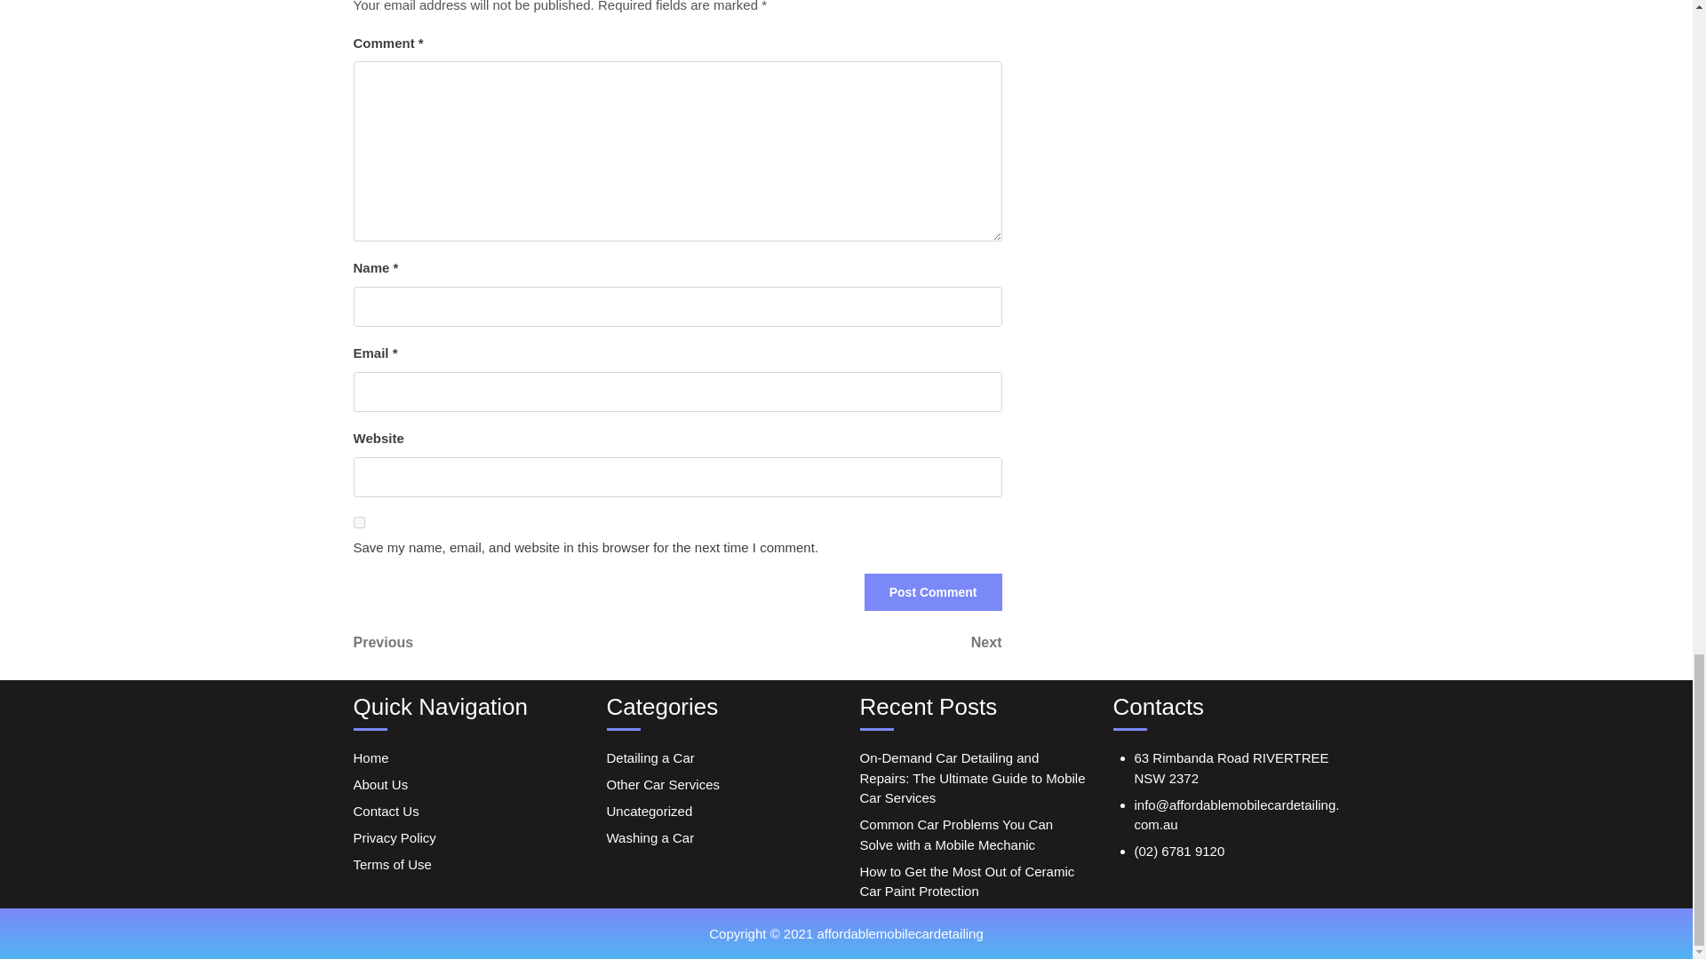 This screenshot has height=959, width=1706. What do you see at coordinates (392, 864) in the screenshot?
I see `Terms of Use` at bounding box center [392, 864].